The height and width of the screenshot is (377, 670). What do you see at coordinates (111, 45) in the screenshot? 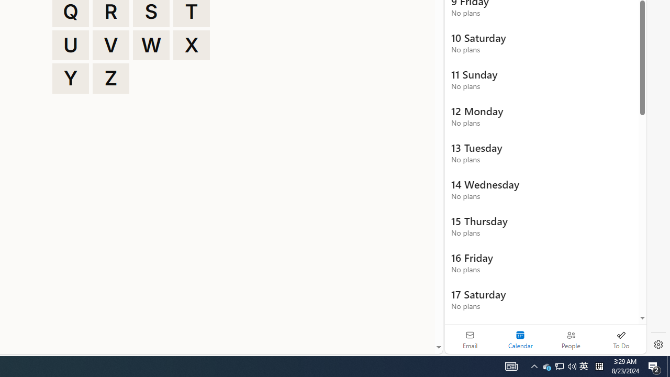
I see `V` at bounding box center [111, 45].